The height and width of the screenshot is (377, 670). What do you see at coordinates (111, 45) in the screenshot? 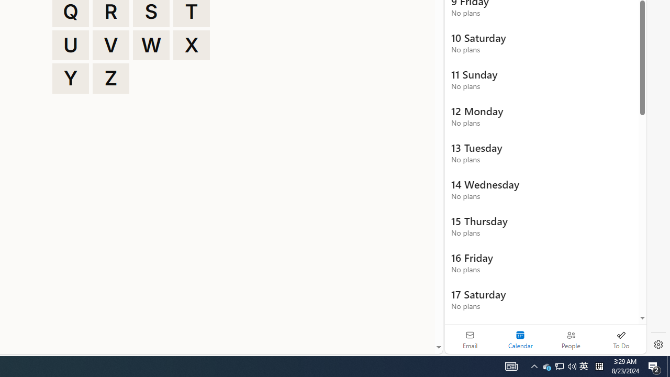
I see `V` at bounding box center [111, 45].